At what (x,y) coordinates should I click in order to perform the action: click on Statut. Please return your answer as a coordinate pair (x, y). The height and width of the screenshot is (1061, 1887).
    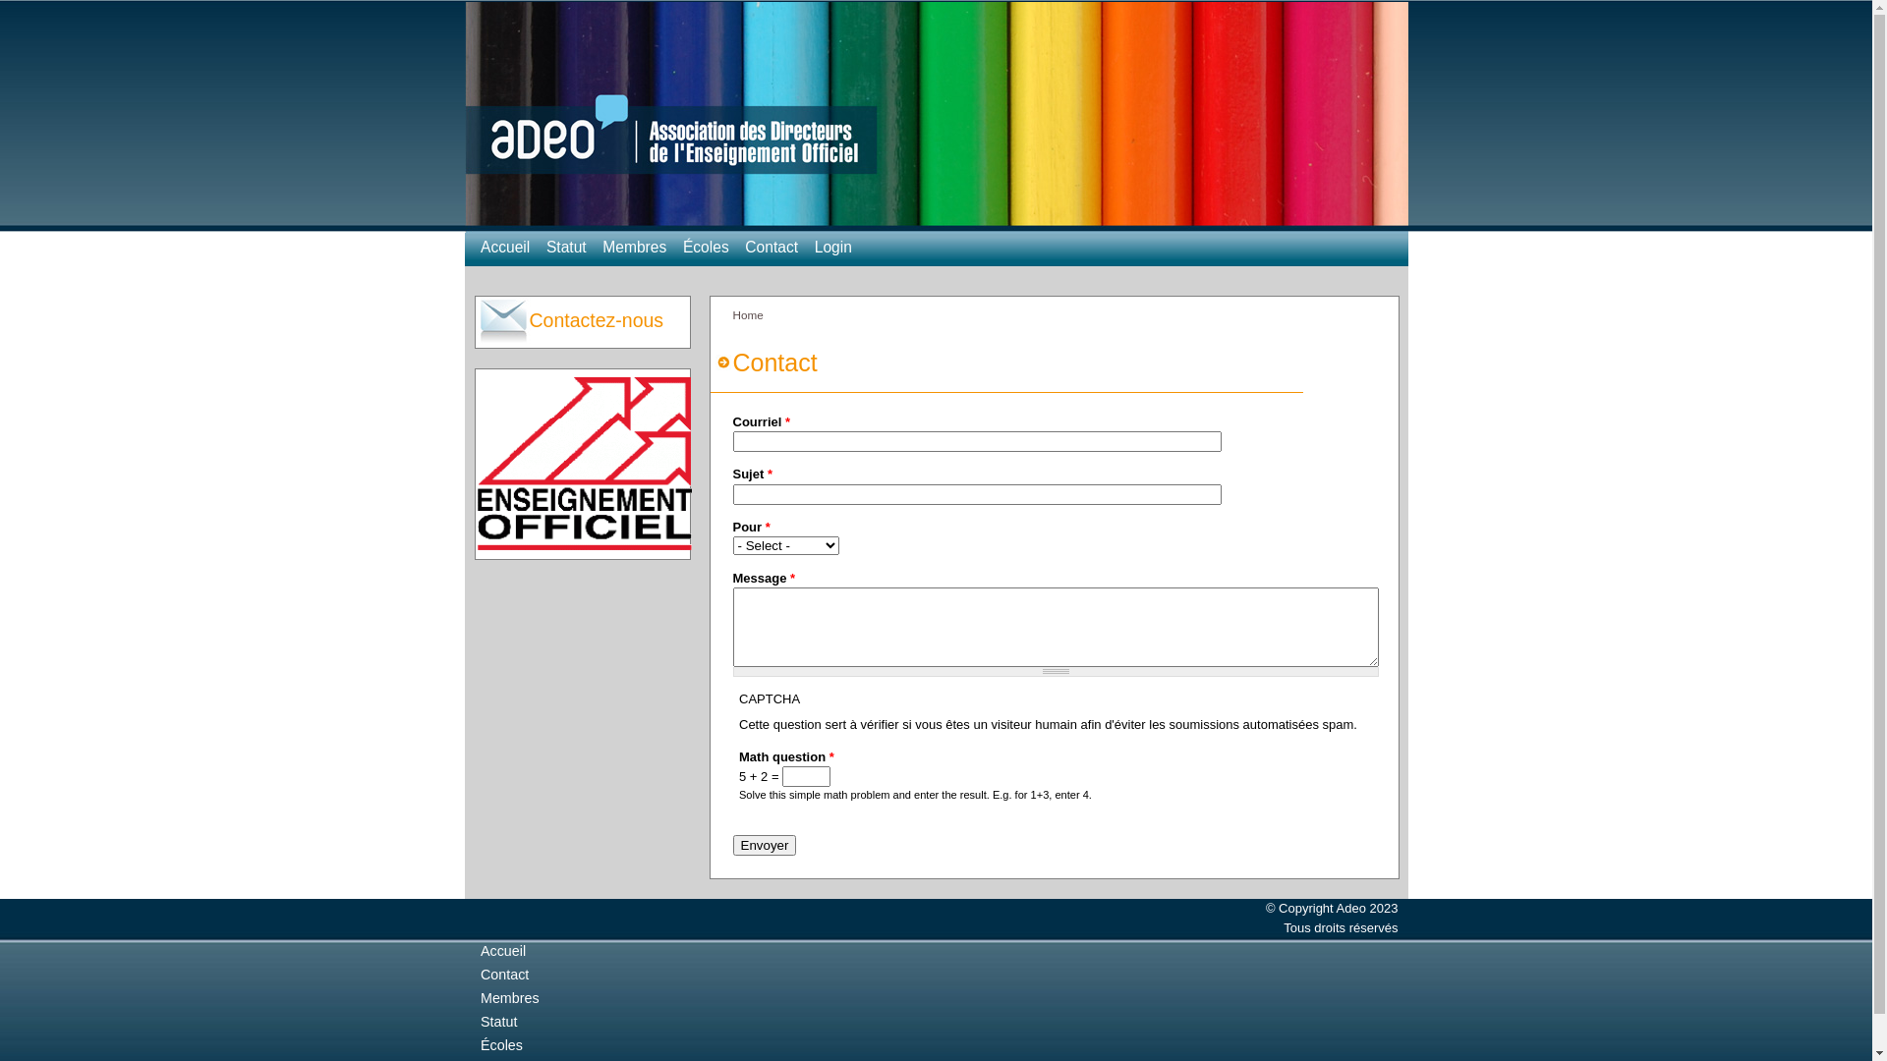
    Looking at the image, I should click on (566, 248).